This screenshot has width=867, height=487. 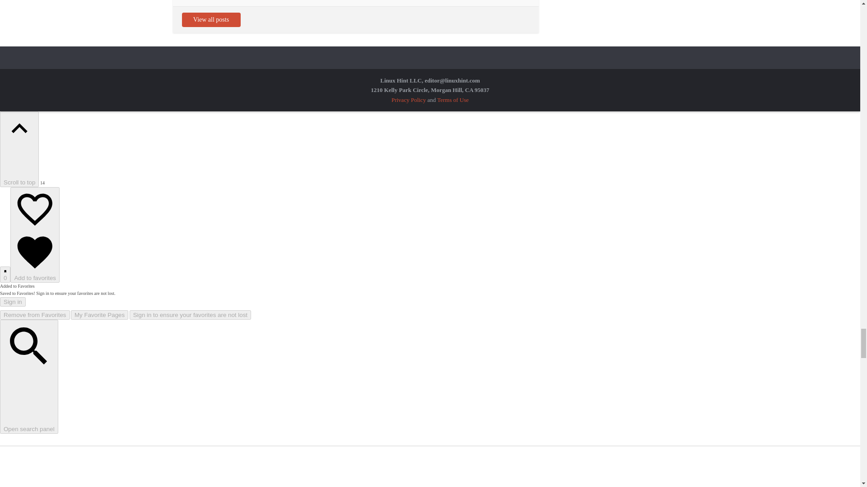 What do you see at coordinates (210, 20) in the screenshot?
I see `View all posts` at bounding box center [210, 20].